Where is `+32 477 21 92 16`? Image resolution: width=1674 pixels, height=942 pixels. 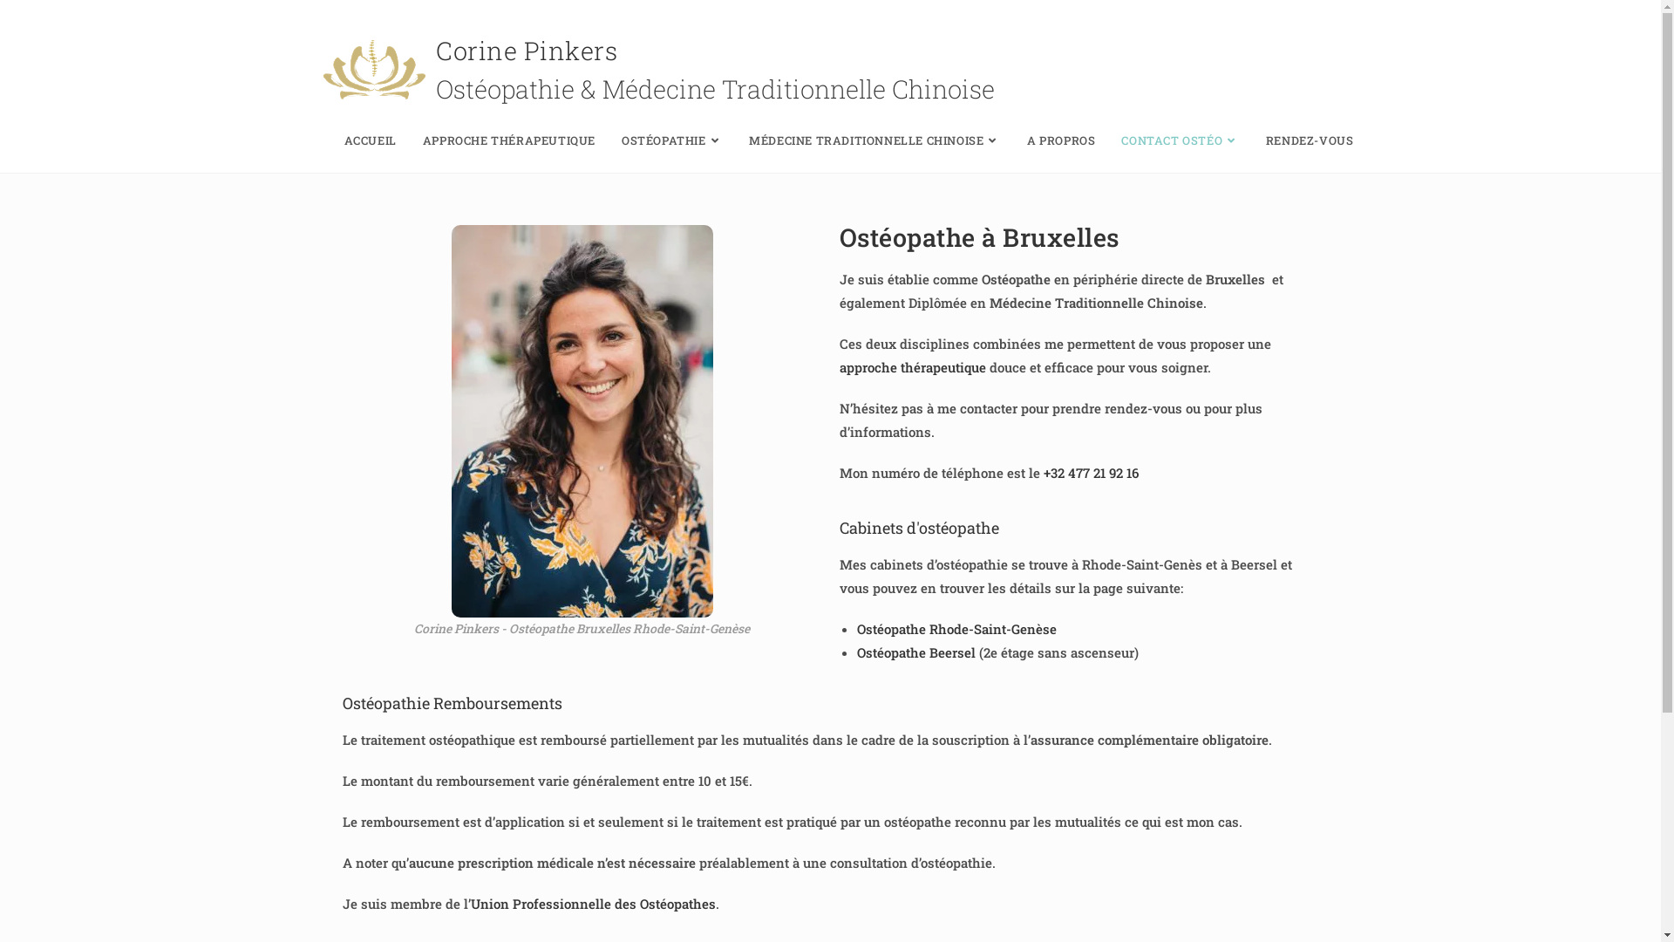 +32 477 21 92 16 is located at coordinates (1090, 473).